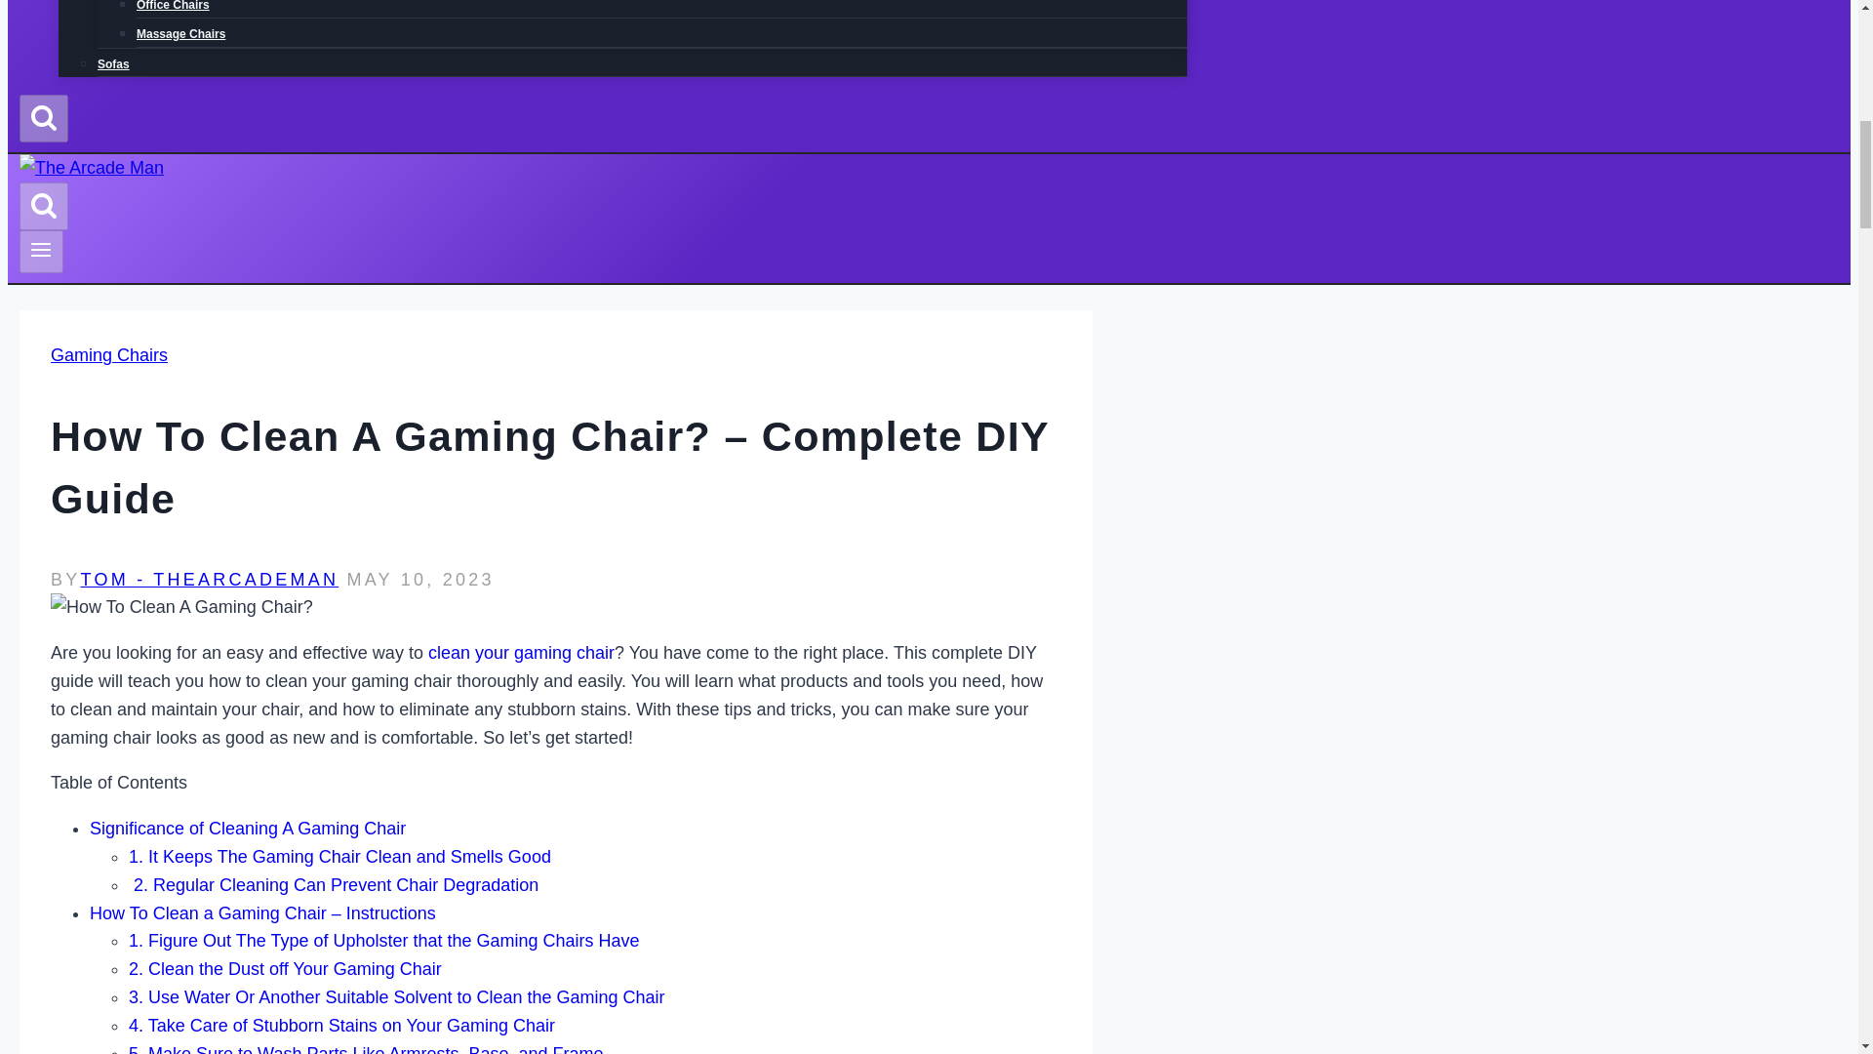 The width and height of the screenshot is (1873, 1054). What do you see at coordinates (43, 116) in the screenshot?
I see `Search` at bounding box center [43, 116].